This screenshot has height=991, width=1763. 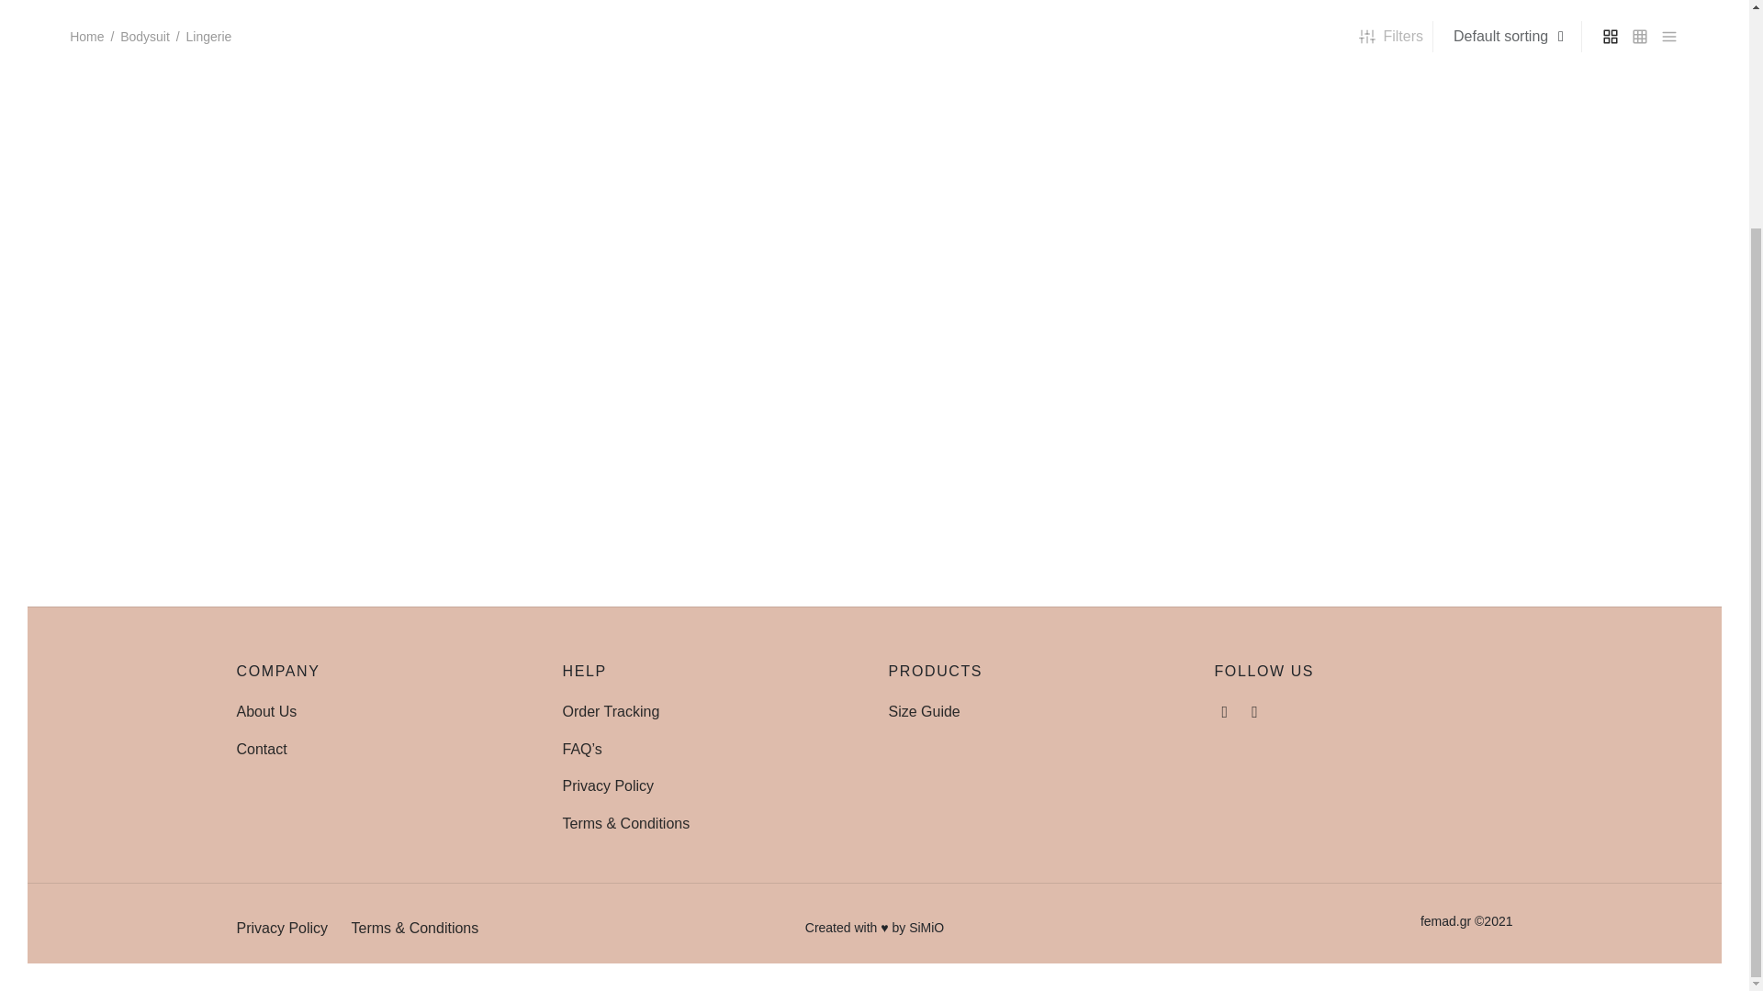 What do you see at coordinates (608, 785) in the screenshot?
I see `Privacy Policy` at bounding box center [608, 785].